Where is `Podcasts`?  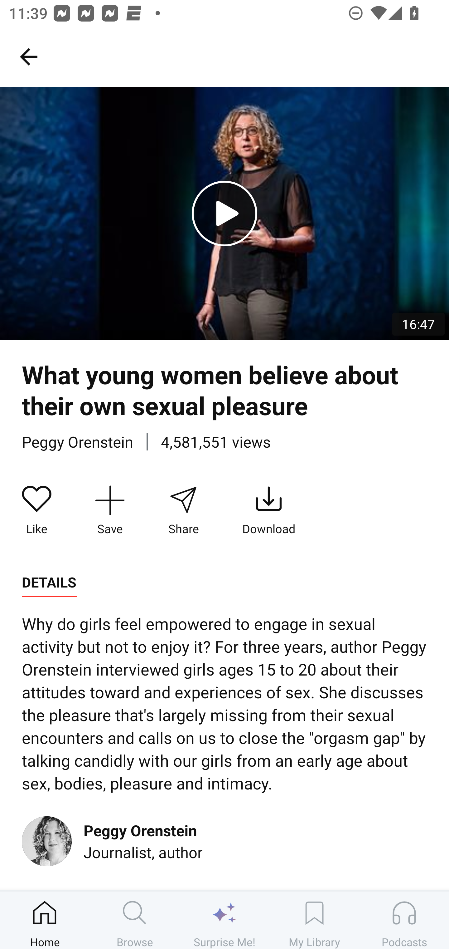
Podcasts is located at coordinates (404, 920).